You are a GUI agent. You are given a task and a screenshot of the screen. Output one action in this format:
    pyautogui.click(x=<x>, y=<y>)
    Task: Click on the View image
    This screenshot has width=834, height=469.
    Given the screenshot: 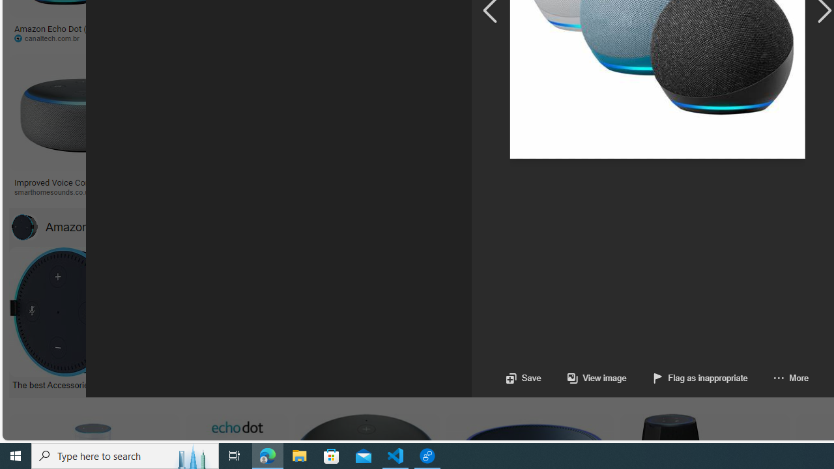 What is the action you would take?
    pyautogui.click(x=584, y=378)
    